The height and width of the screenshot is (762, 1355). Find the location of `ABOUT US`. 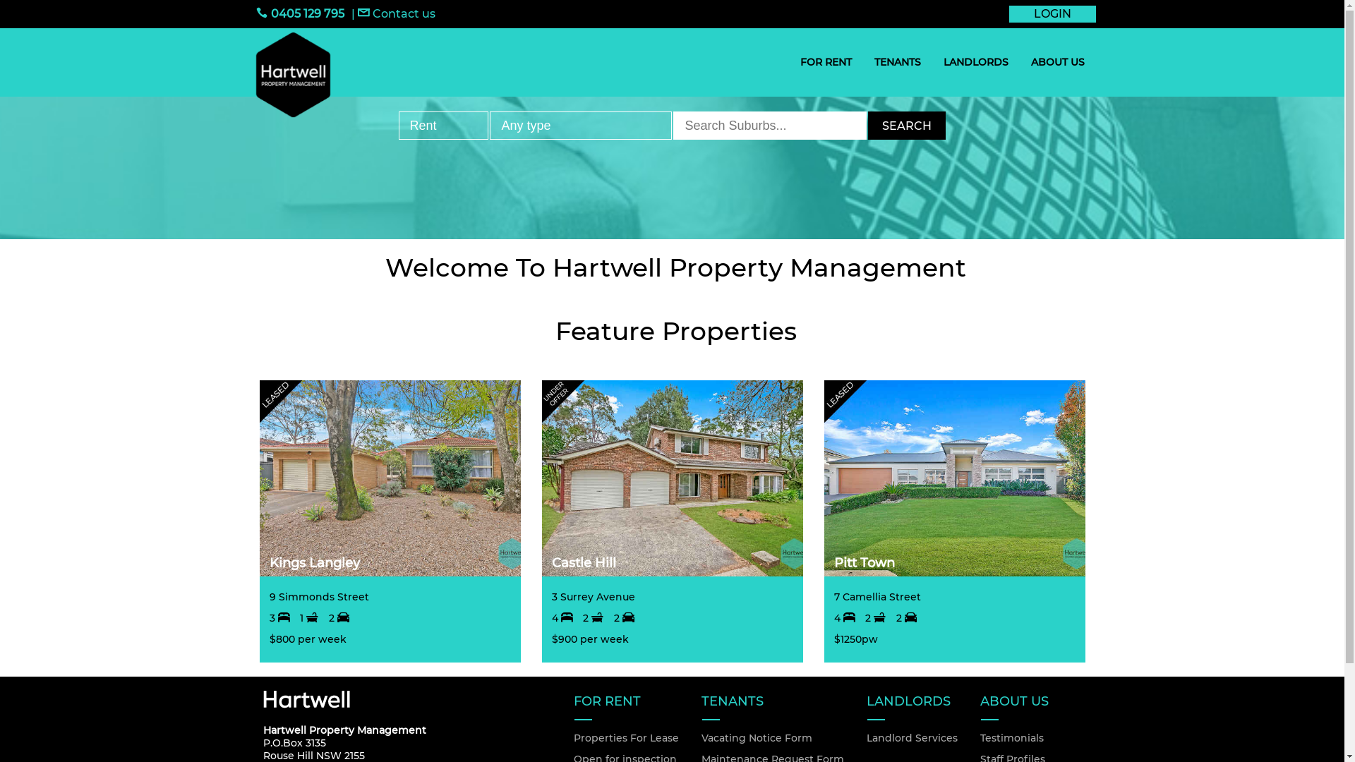

ABOUT US is located at coordinates (1057, 62).